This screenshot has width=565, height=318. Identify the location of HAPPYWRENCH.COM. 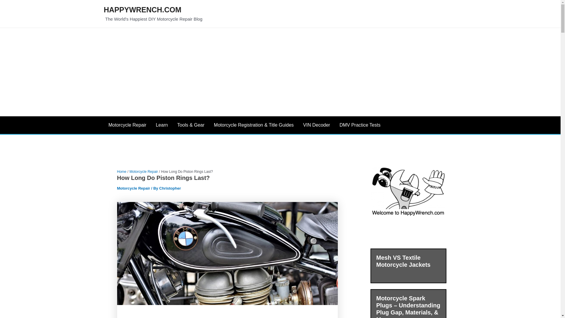
(142, 10).